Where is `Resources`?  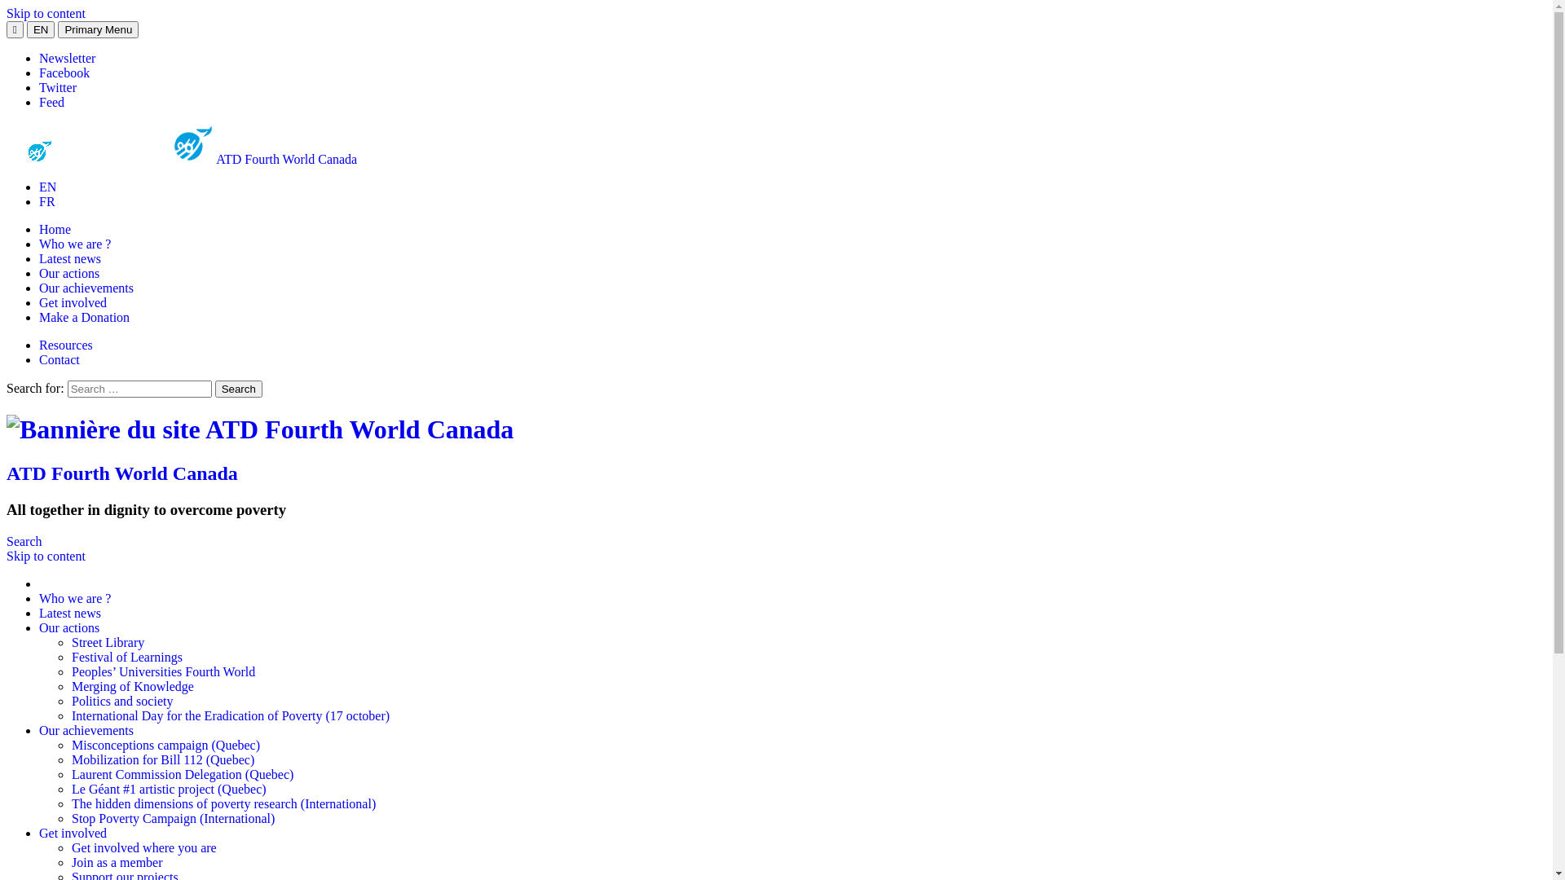
Resources is located at coordinates (66, 345).